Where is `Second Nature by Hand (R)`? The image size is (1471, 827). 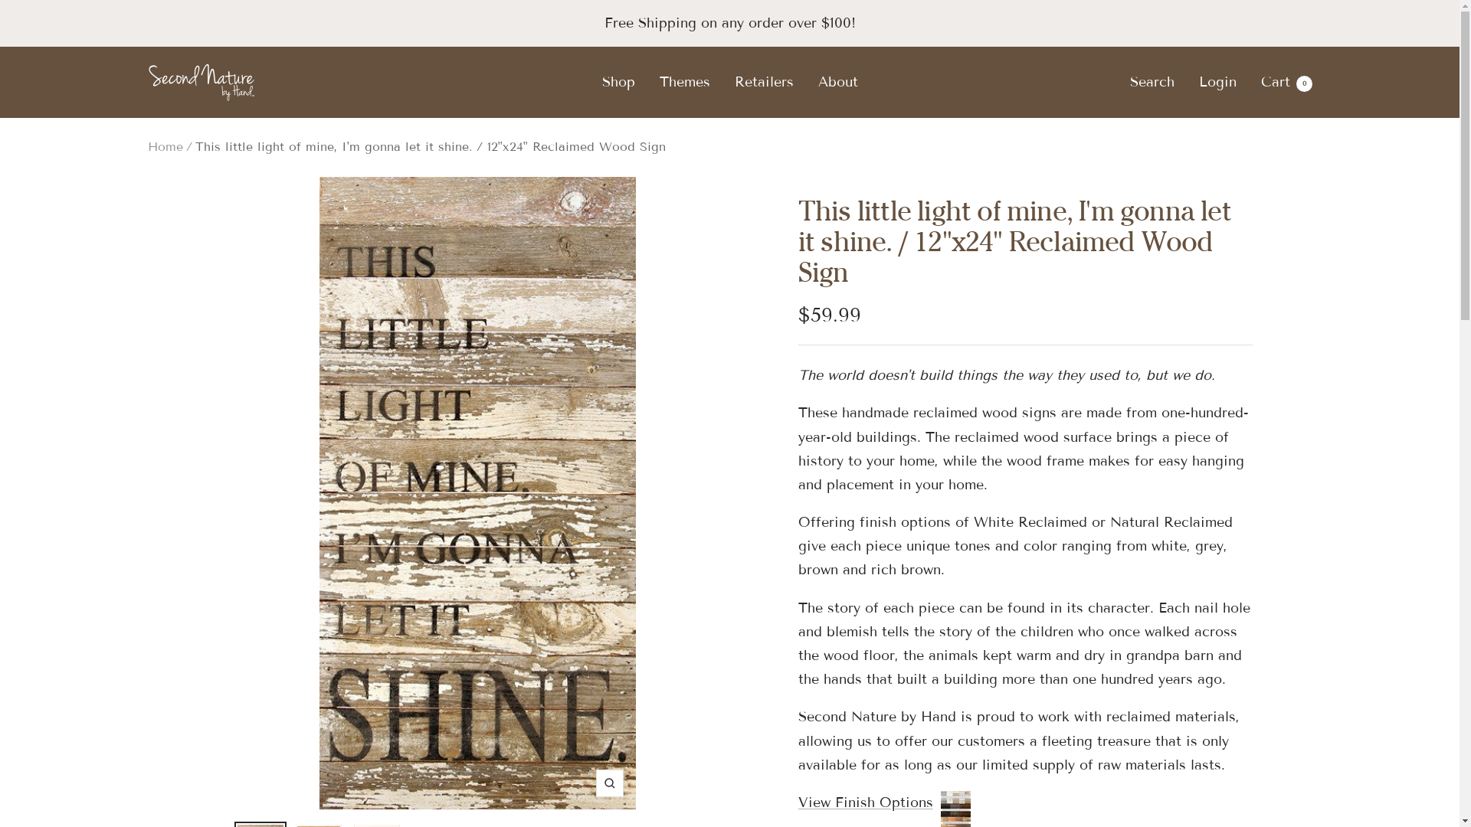 Second Nature by Hand (R) is located at coordinates (201, 83).